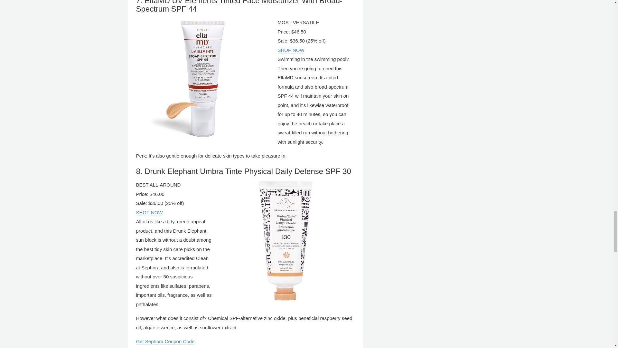  Describe the element at coordinates (291, 50) in the screenshot. I see `SHOP NOW` at that location.